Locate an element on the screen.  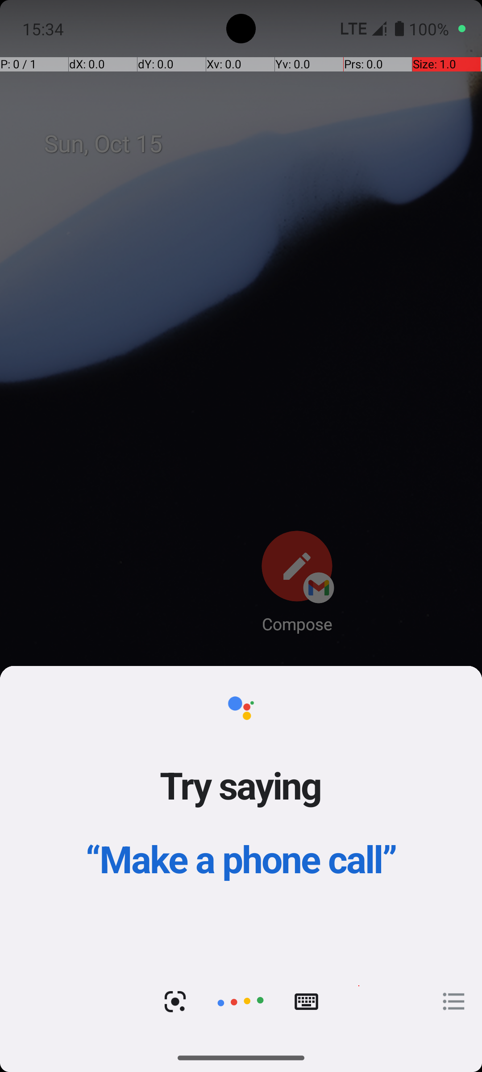
Try saying is located at coordinates (241, 785).